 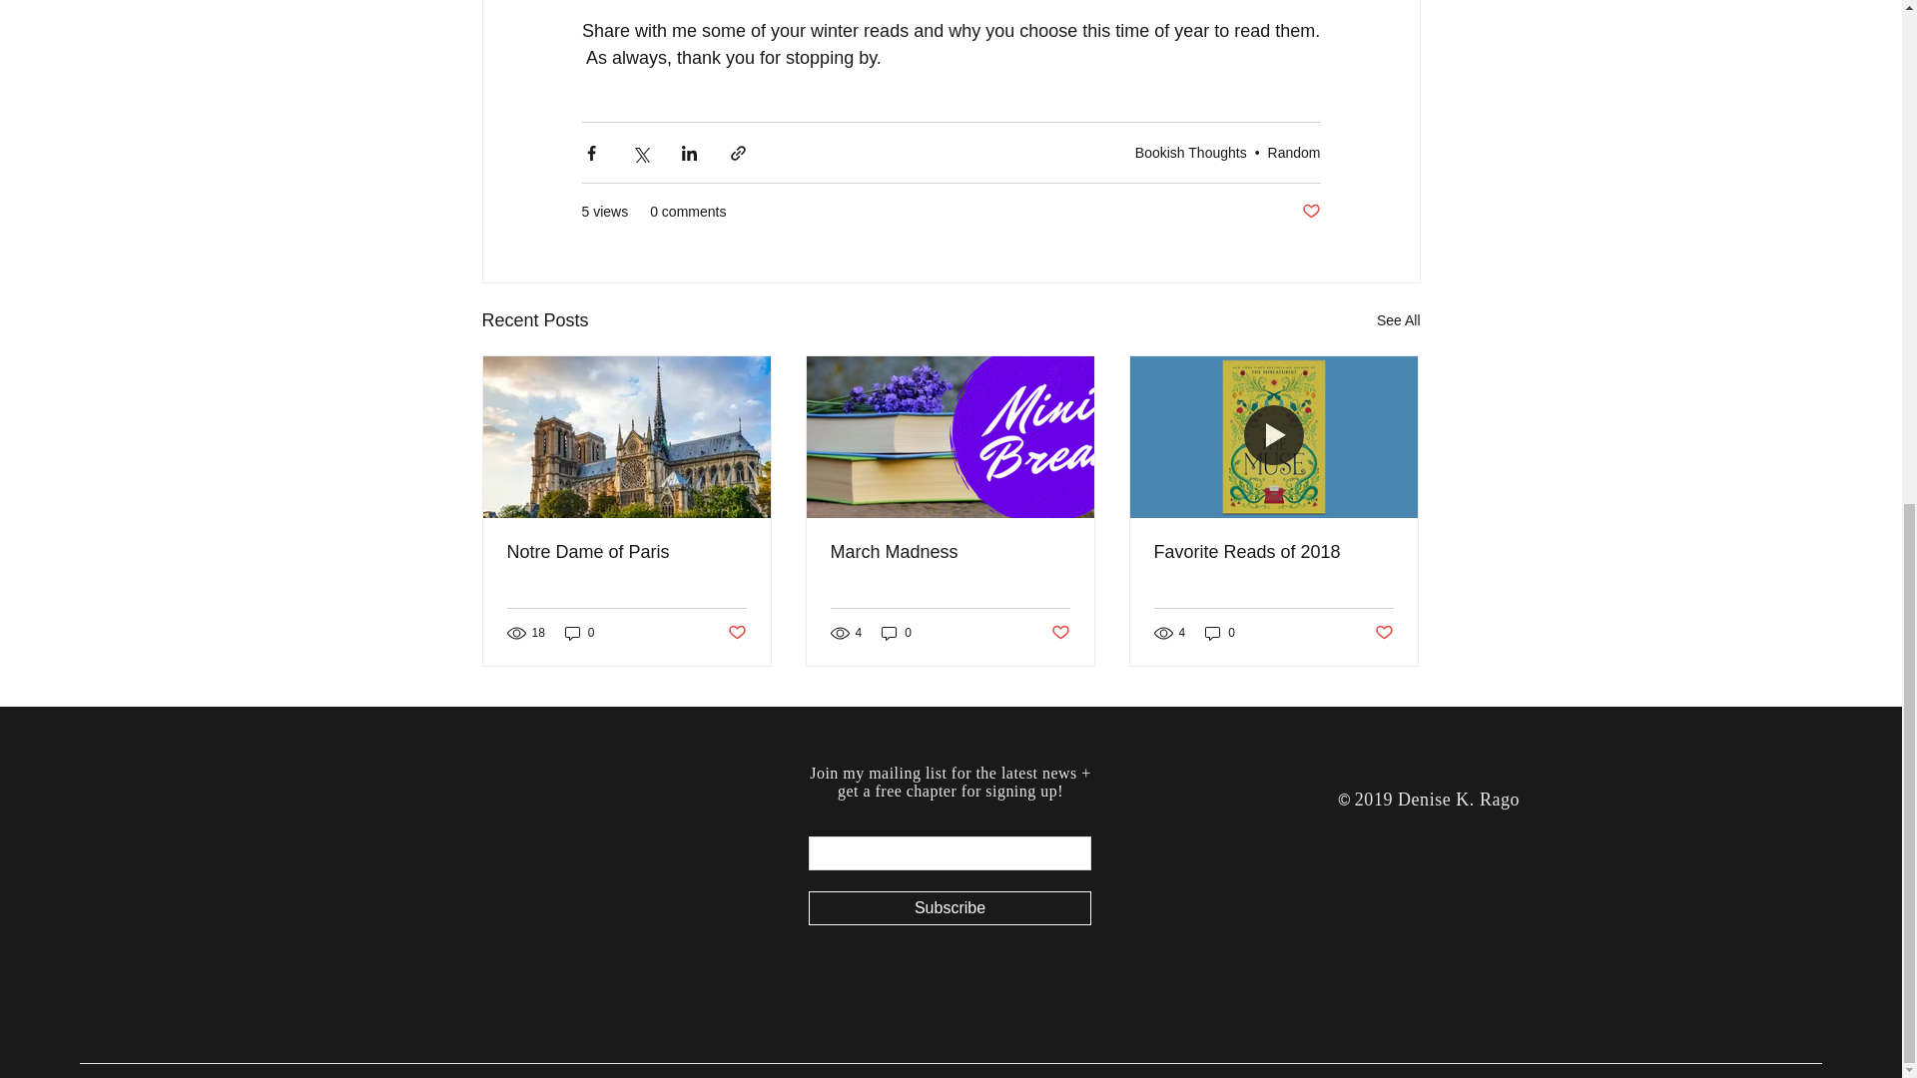 I want to click on 0, so click(x=897, y=633).